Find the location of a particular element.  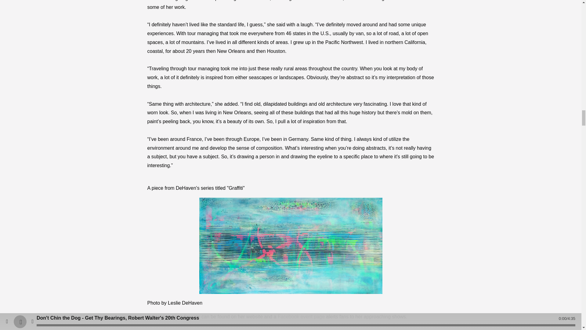

Facebook event page is located at coordinates (301, 317).